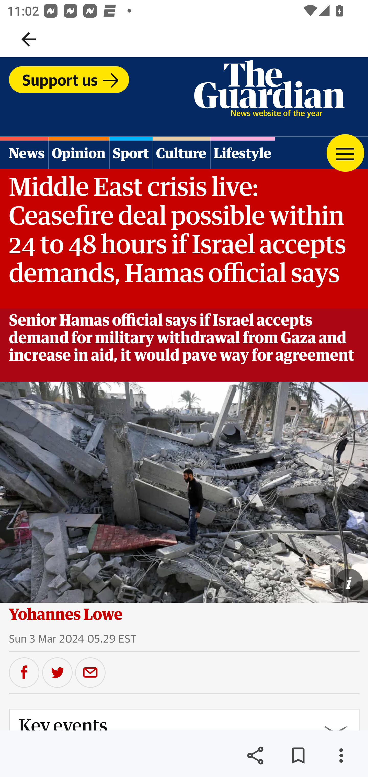  What do you see at coordinates (298, 756) in the screenshot?
I see `Save for later` at bounding box center [298, 756].